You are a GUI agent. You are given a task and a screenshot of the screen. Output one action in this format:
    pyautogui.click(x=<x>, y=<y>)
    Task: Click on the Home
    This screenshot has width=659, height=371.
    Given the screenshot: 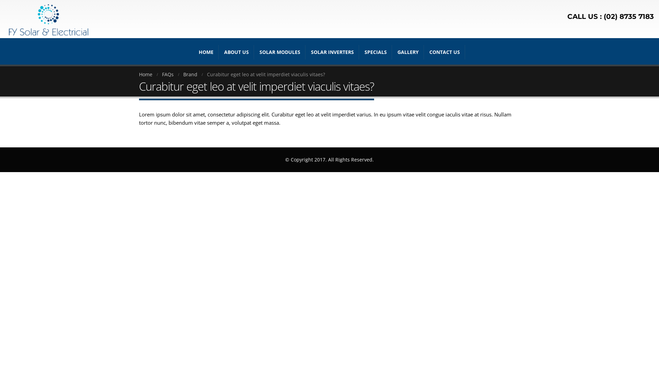 What is the action you would take?
    pyautogui.click(x=146, y=75)
    